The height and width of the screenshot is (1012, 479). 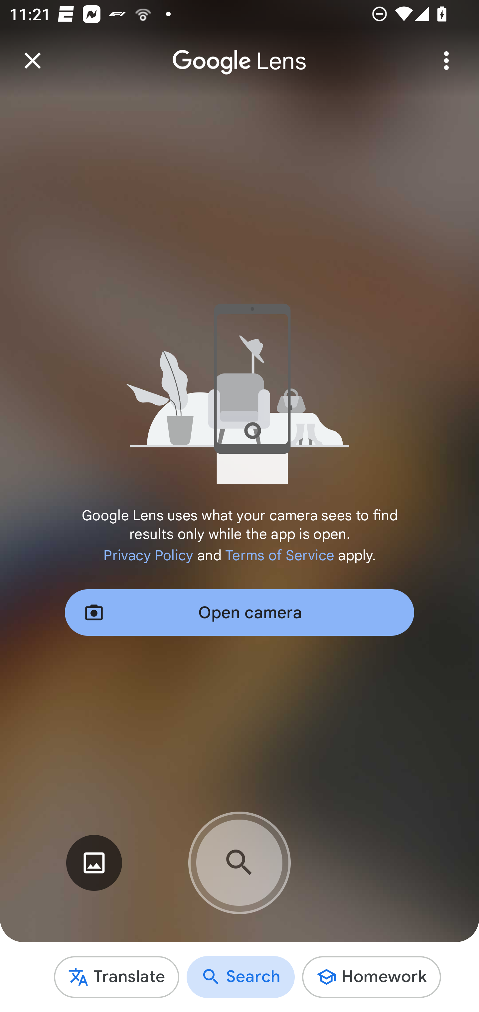 What do you see at coordinates (371, 977) in the screenshot?
I see `Homework Switch to Homework mode` at bounding box center [371, 977].